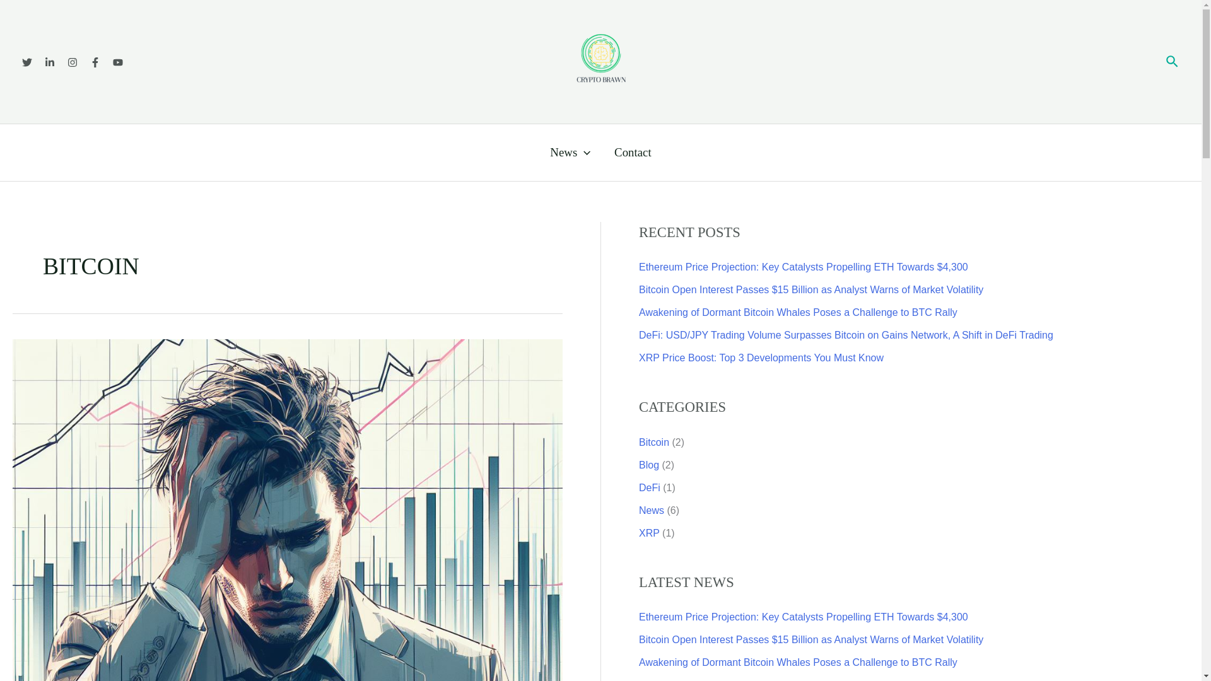 Image resolution: width=1211 pixels, height=681 pixels. Describe the element at coordinates (648, 465) in the screenshot. I see `Blog` at that location.